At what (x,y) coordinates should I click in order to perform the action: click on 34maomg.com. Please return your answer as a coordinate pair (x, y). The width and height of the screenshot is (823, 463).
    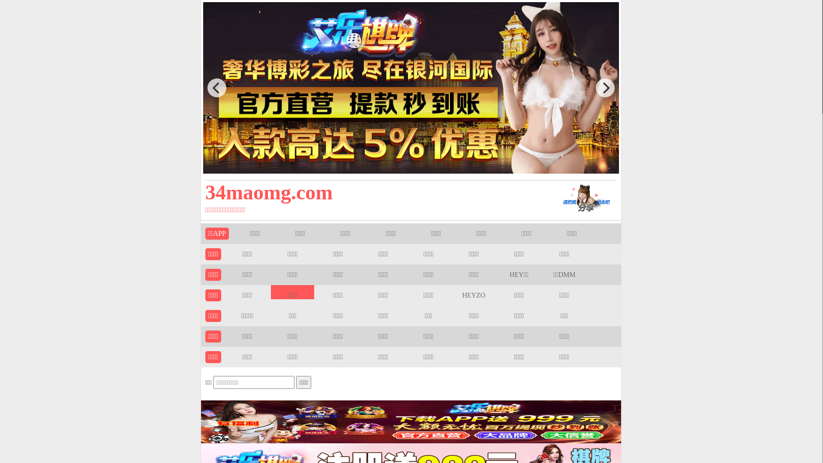
    Looking at the image, I should click on (370, 192).